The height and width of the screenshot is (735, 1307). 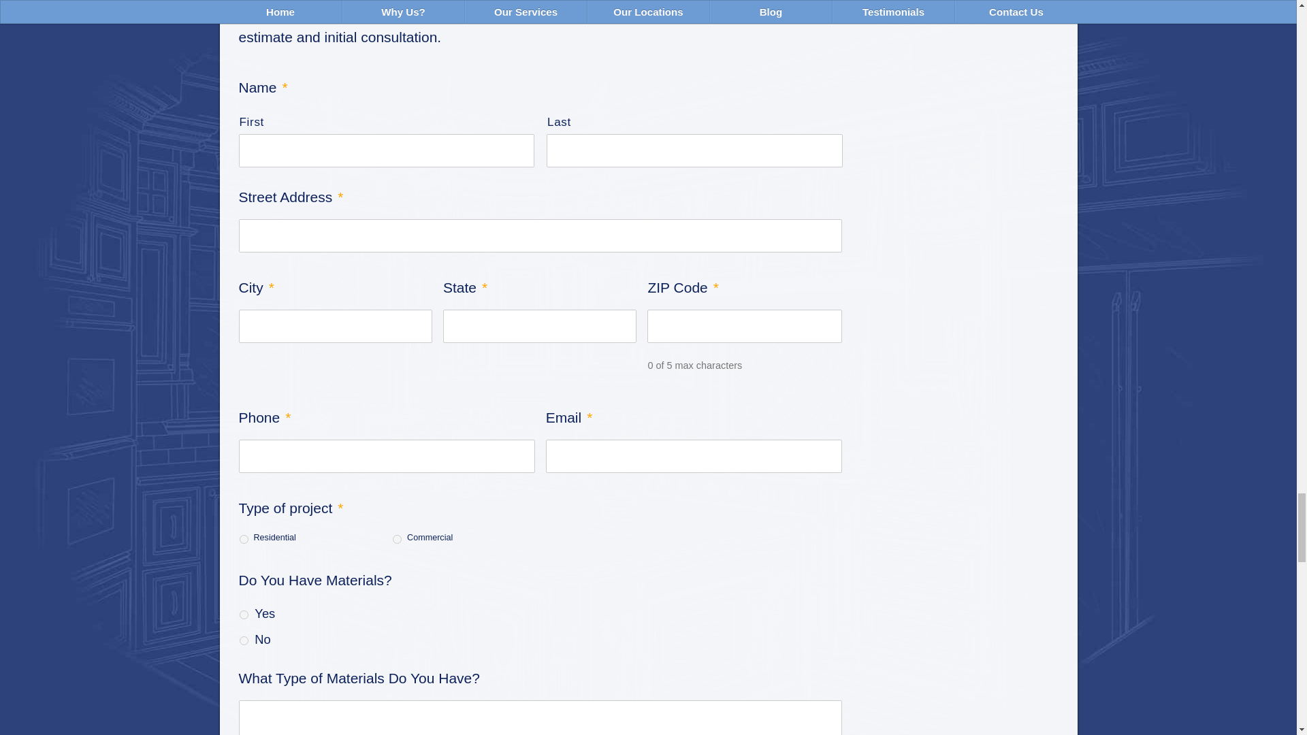 What do you see at coordinates (397, 539) in the screenshot?
I see `Commercial` at bounding box center [397, 539].